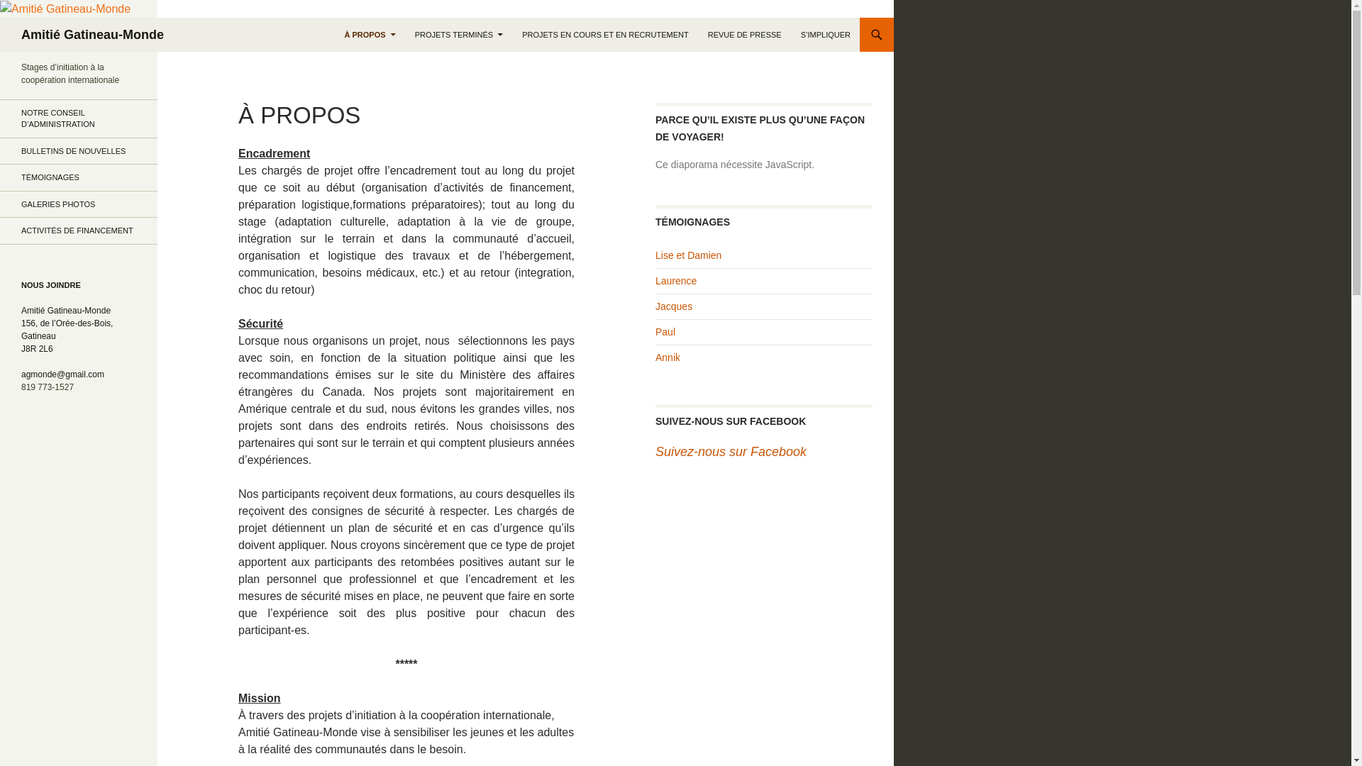  Describe the element at coordinates (3, 17) in the screenshot. I see `Recherche` at that location.